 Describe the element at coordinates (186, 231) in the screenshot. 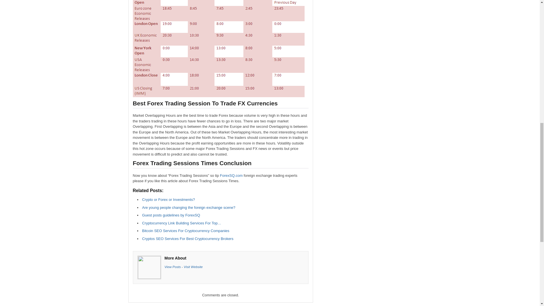

I see `Bitcoin SEO Services For Cryptocurrency Companies` at that location.